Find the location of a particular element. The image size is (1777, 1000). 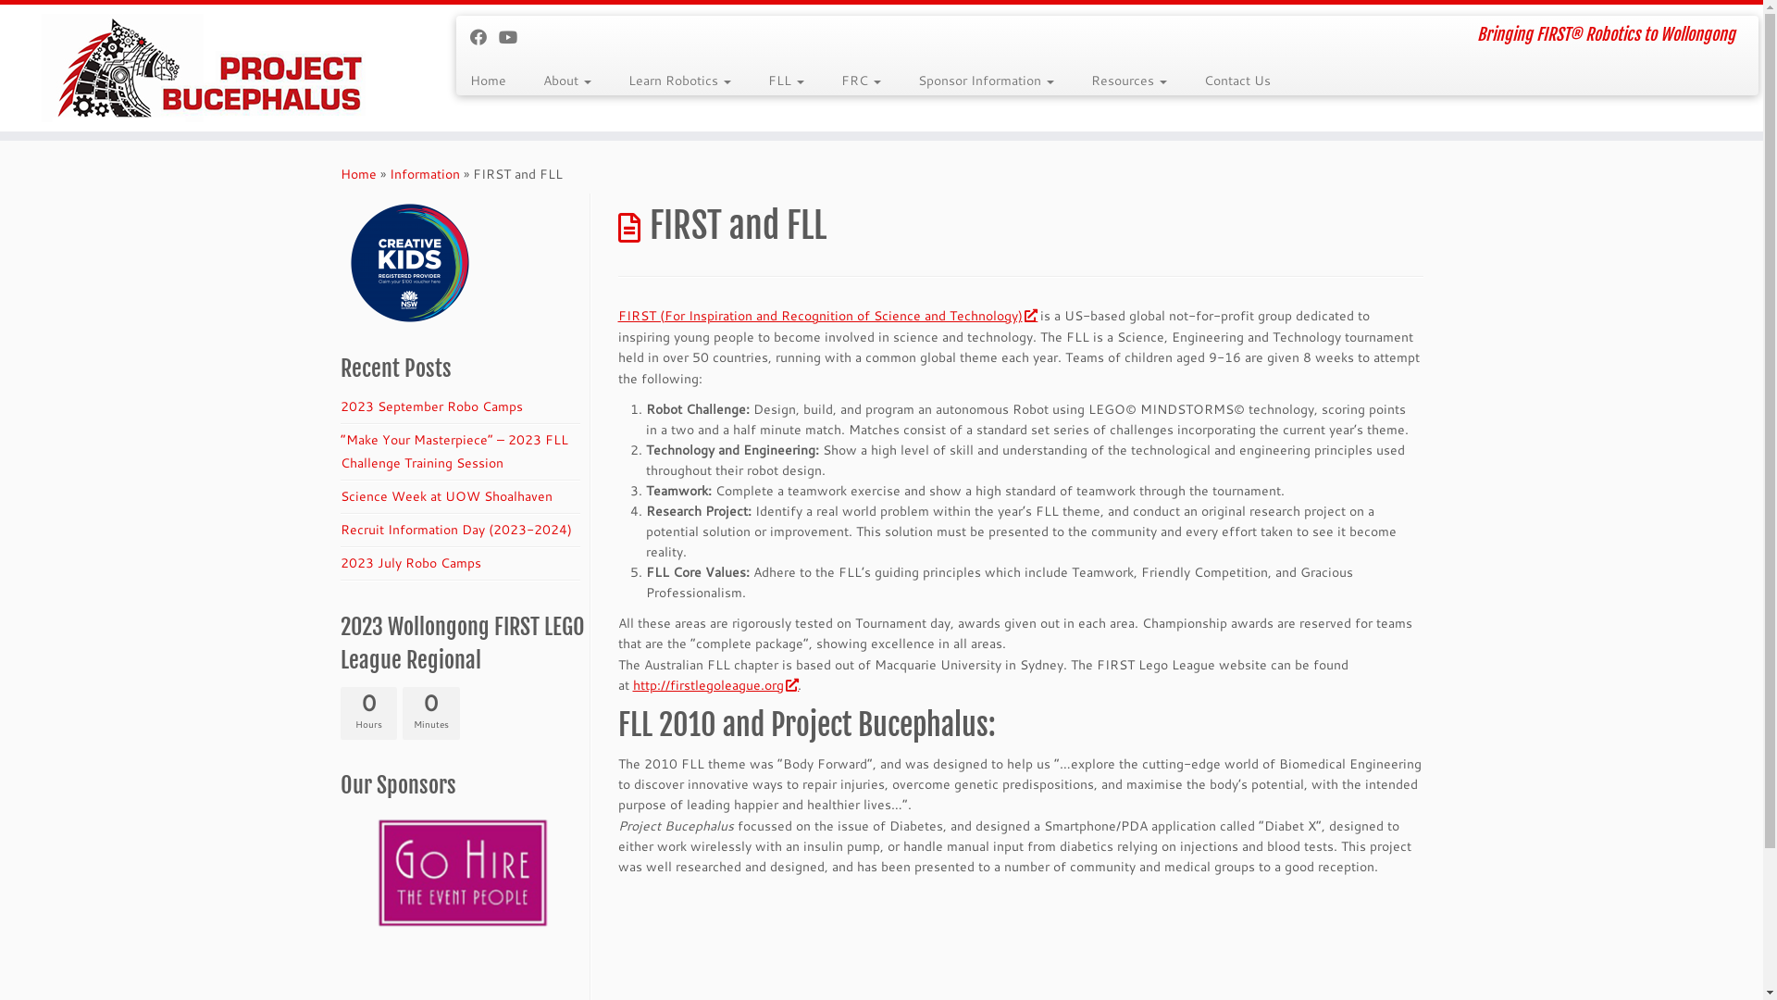

Sponsor Information is located at coordinates (987, 81).